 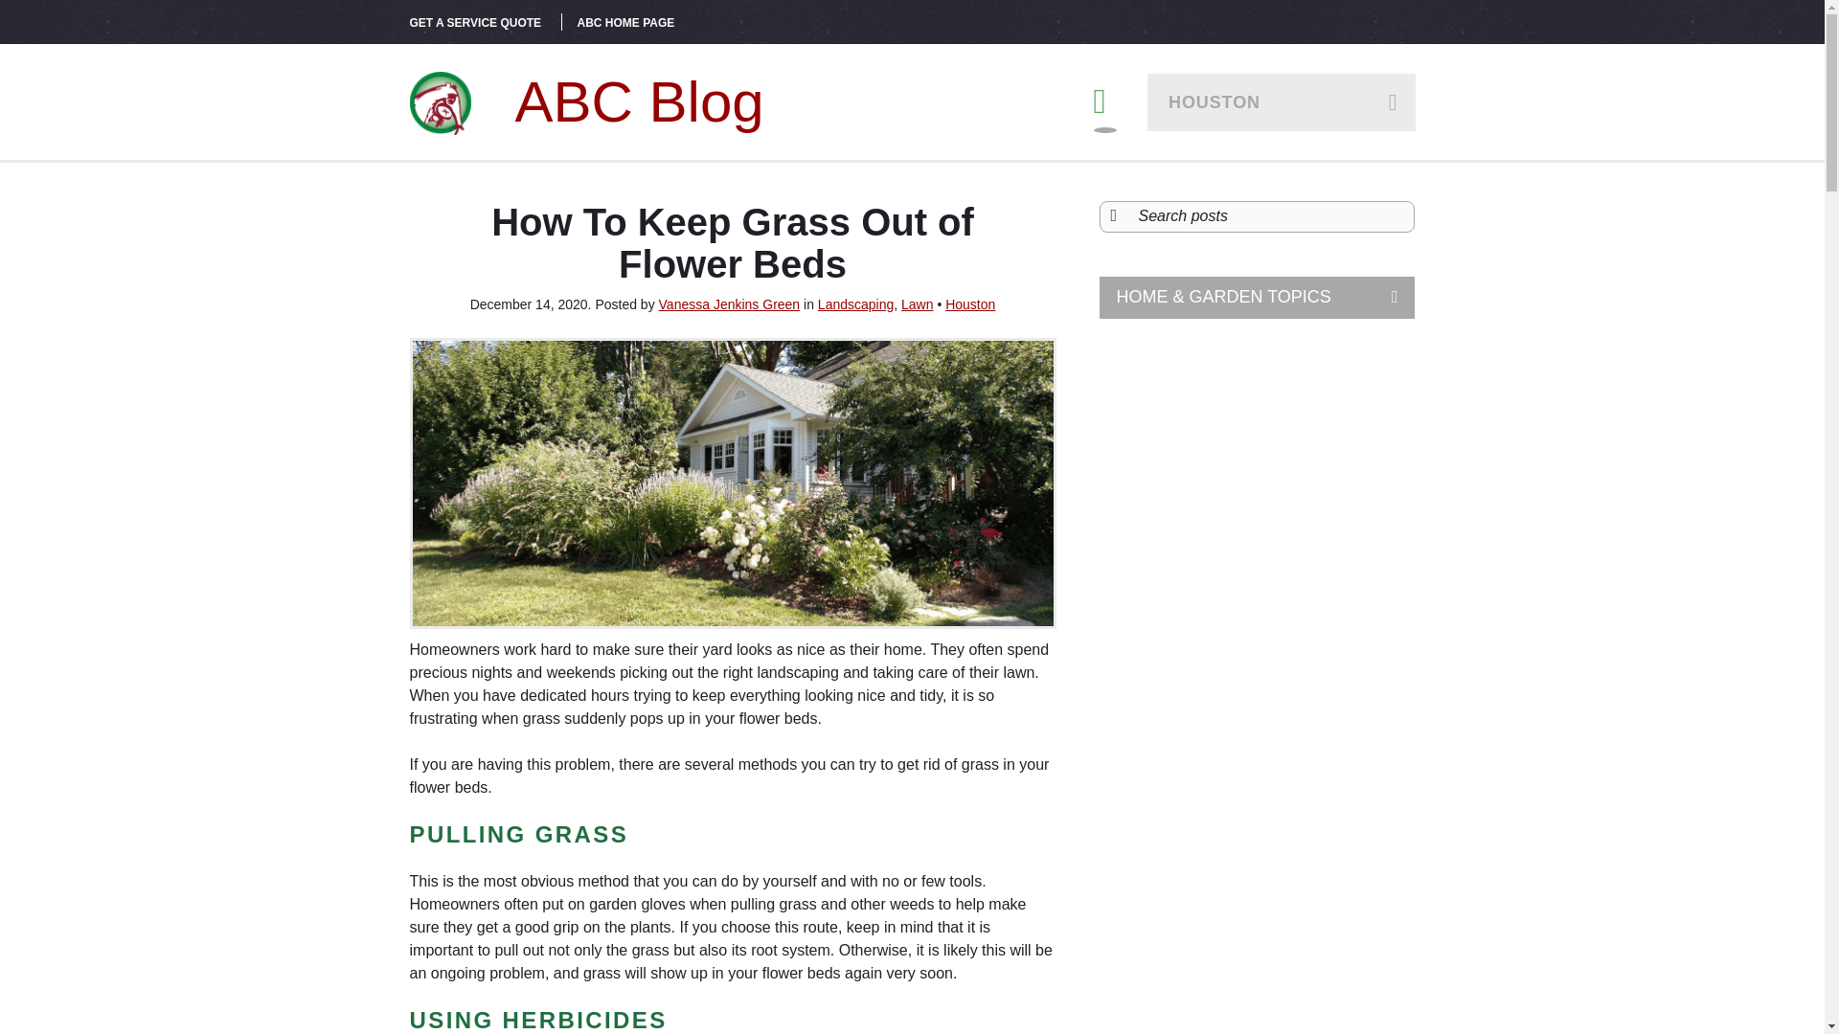 I want to click on Vanessa Jenkins Green, so click(x=729, y=304).